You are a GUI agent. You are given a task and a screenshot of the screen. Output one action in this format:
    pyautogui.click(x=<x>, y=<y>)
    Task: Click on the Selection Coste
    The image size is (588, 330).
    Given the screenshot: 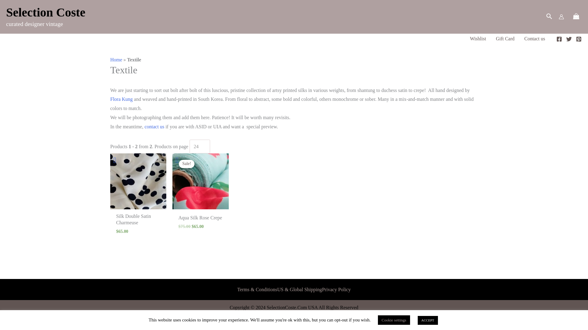 What is the action you would take?
    pyautogui.click(x=45, y=12)
    